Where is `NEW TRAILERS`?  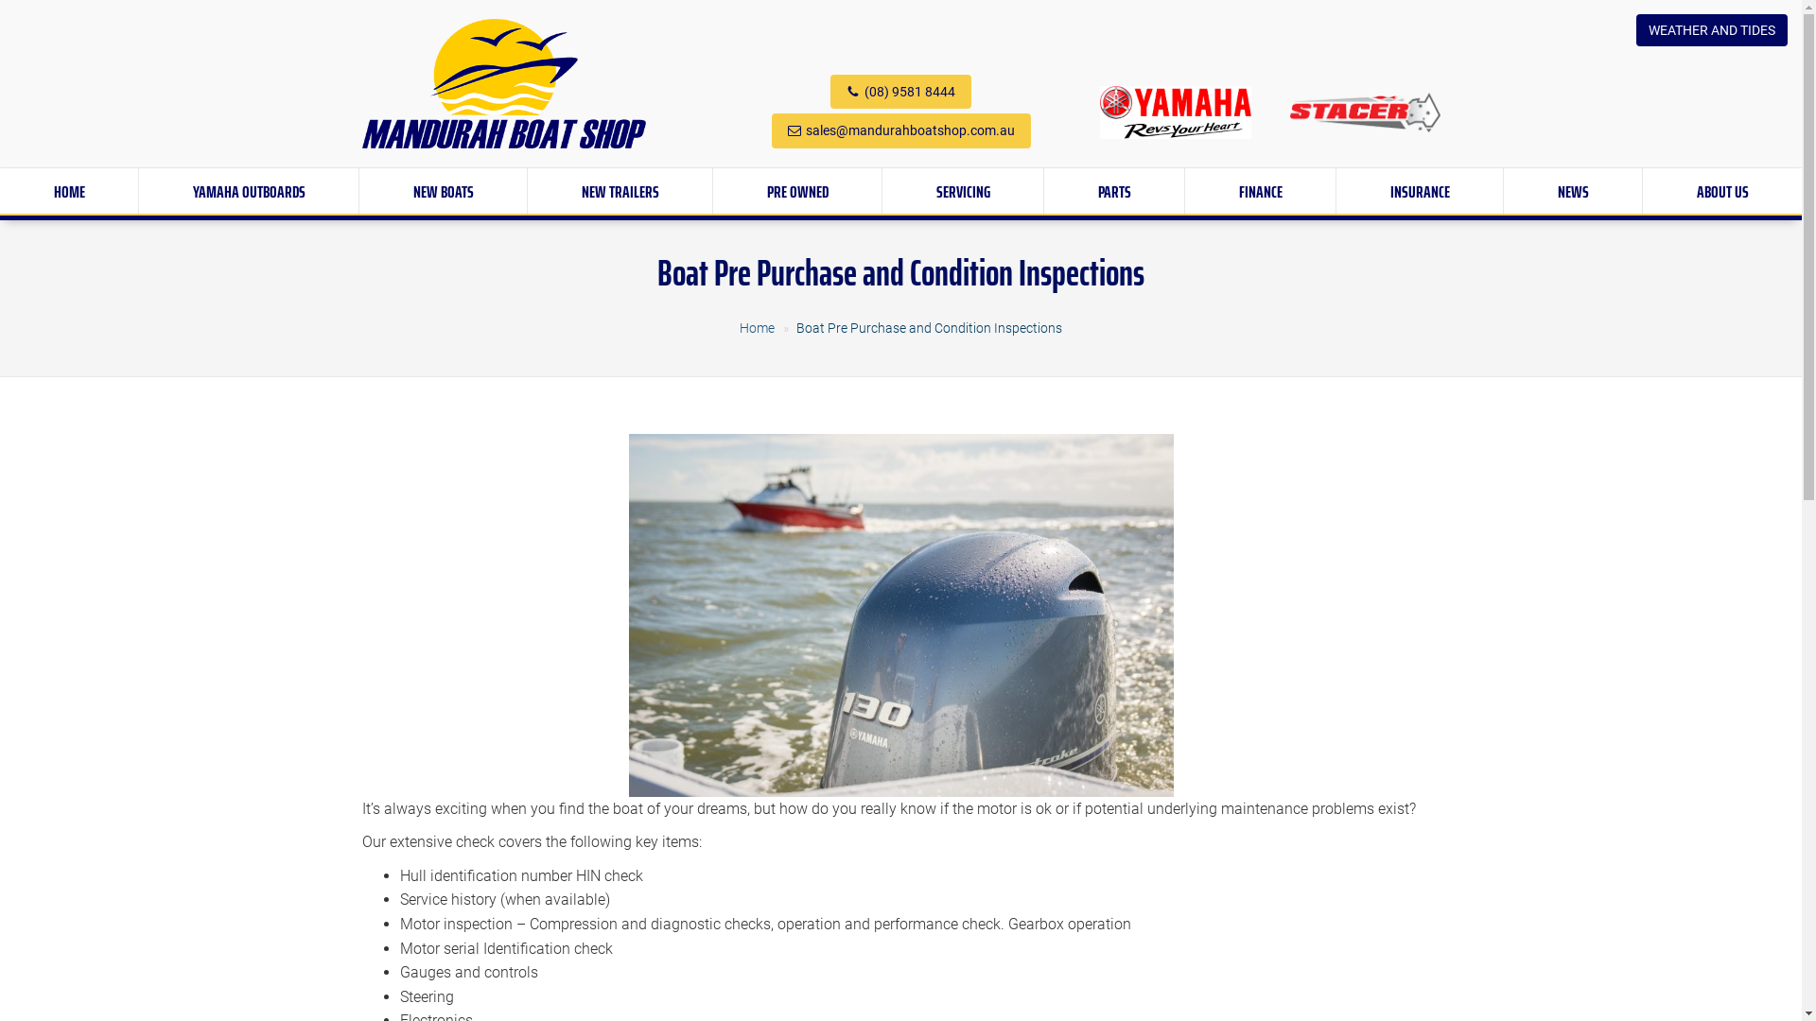
NEW TRAILERS is located at coordinates (620, 192).